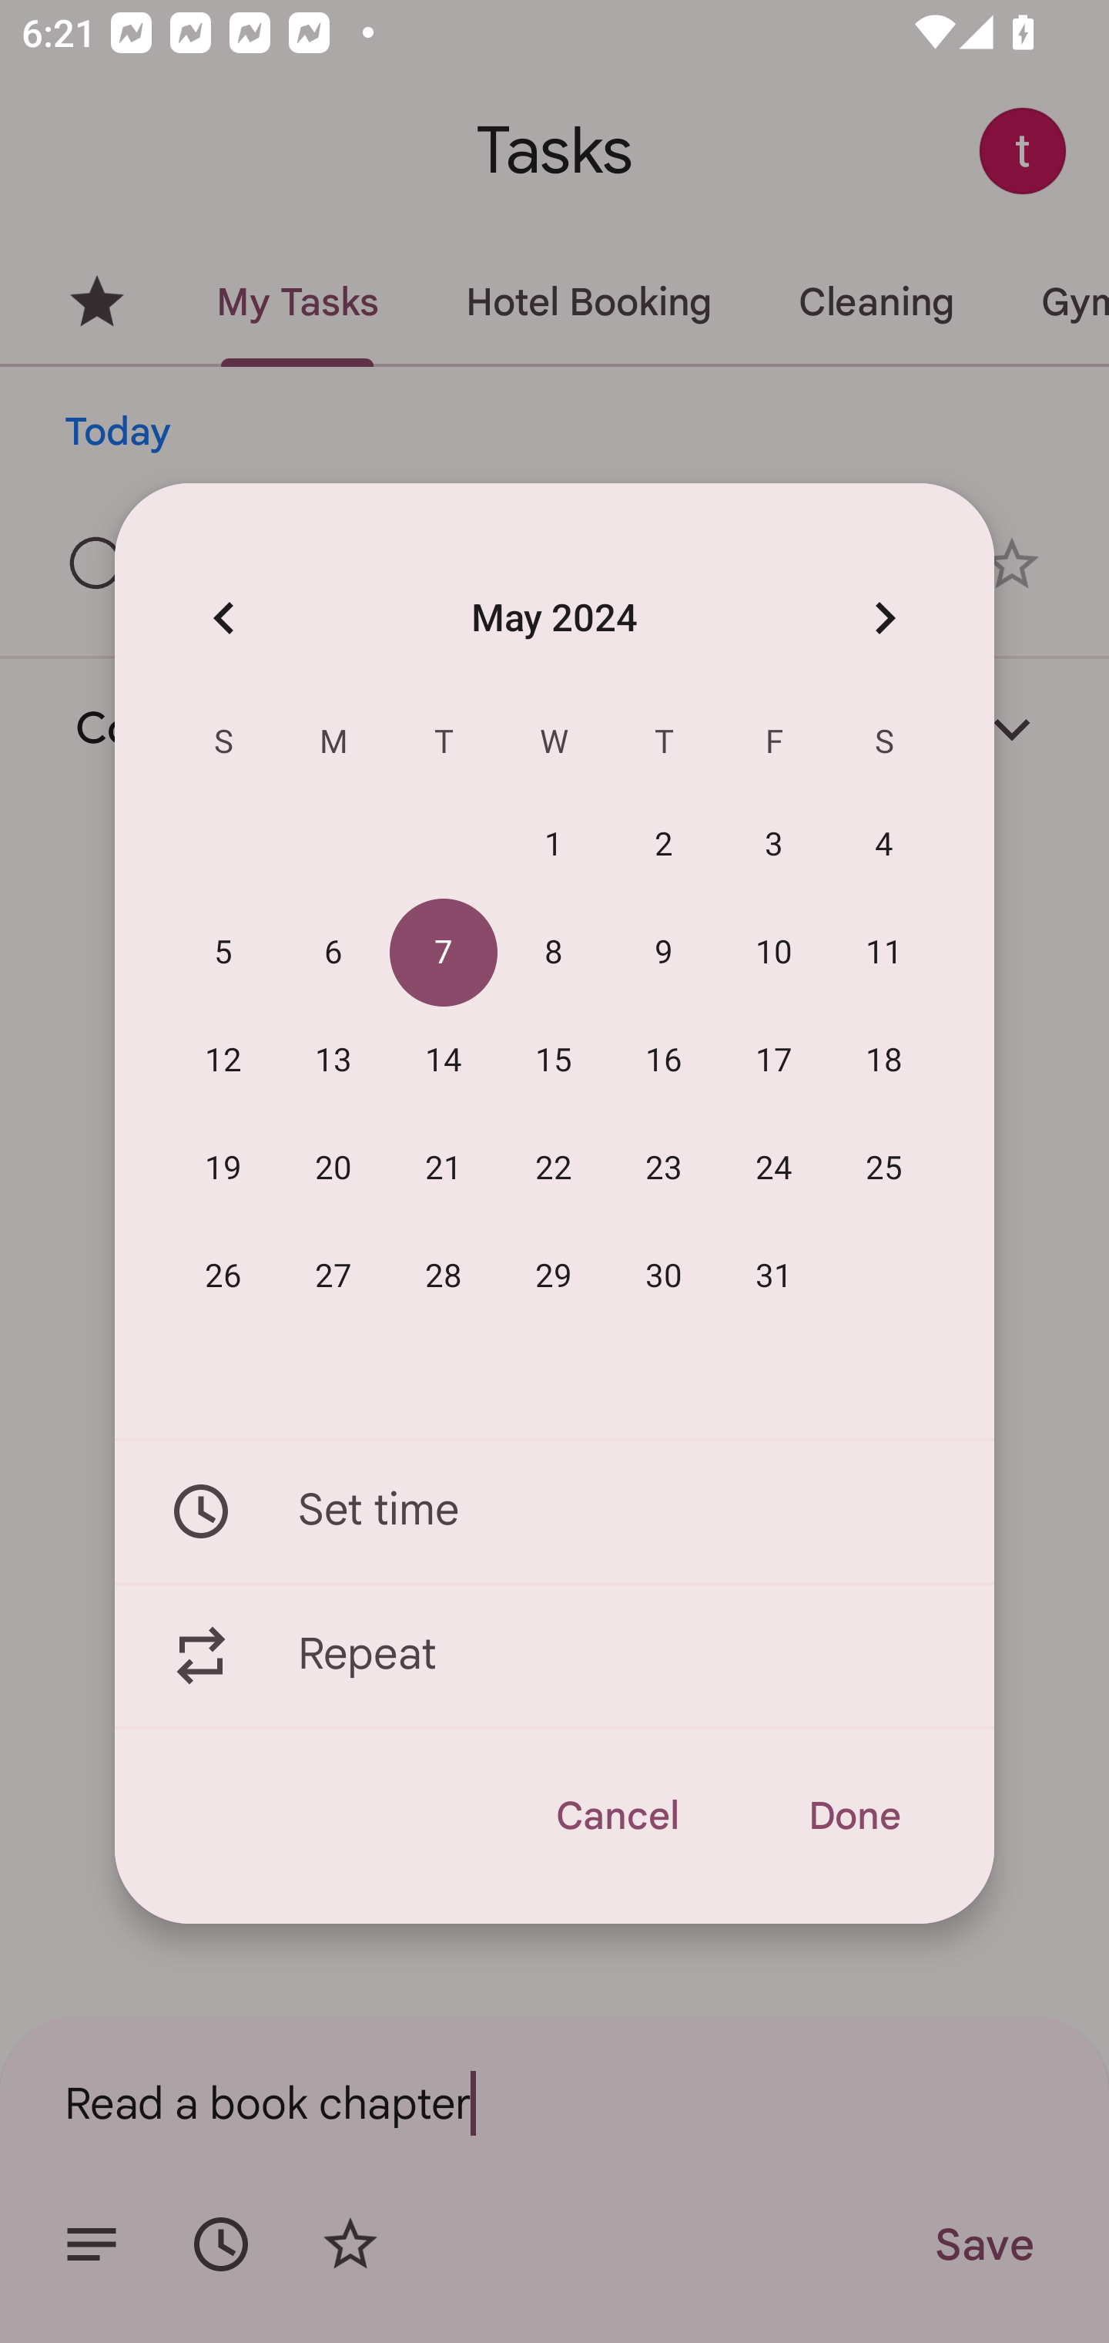 This screenshot has height=2343, width=1109. Describe the element at coordinates (223, 1168) in the screenshot. I see `19 19 May 2024` at that location.